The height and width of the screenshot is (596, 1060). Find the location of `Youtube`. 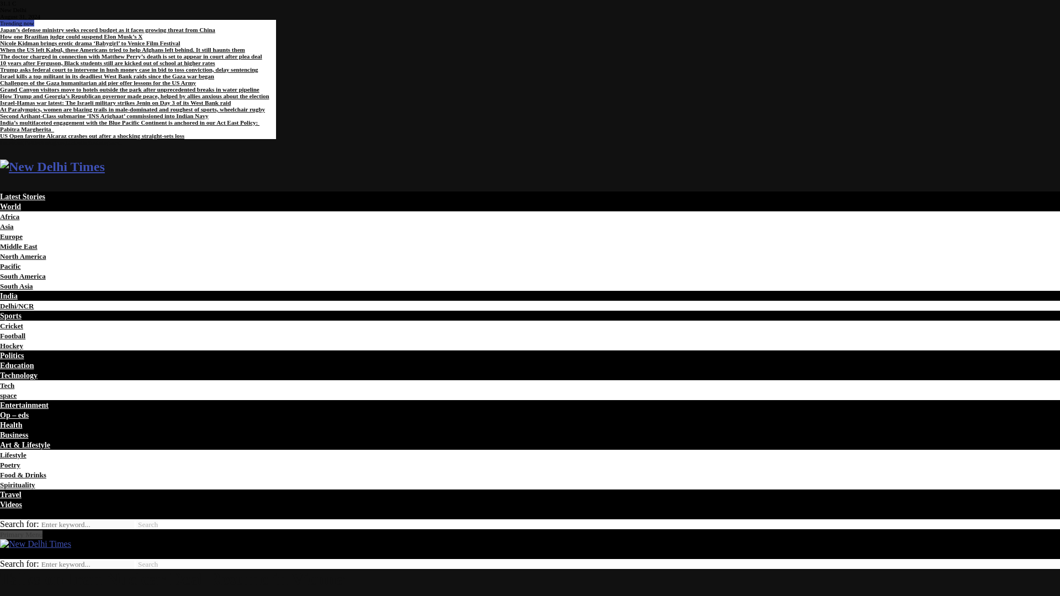

Youtube is located at coordinates (97, 142).